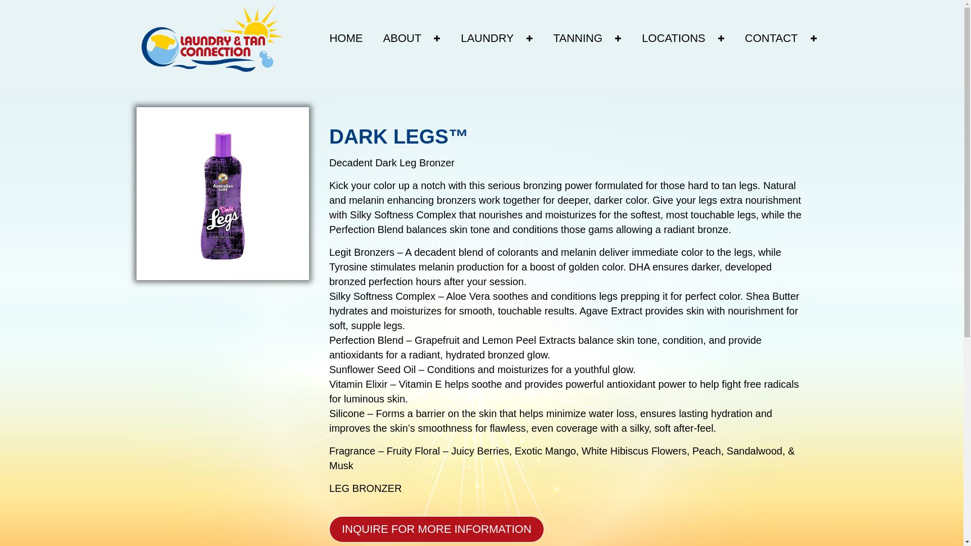 This screenshot has height=546, width=971. I want to click on TANNING, so click(587, 38).